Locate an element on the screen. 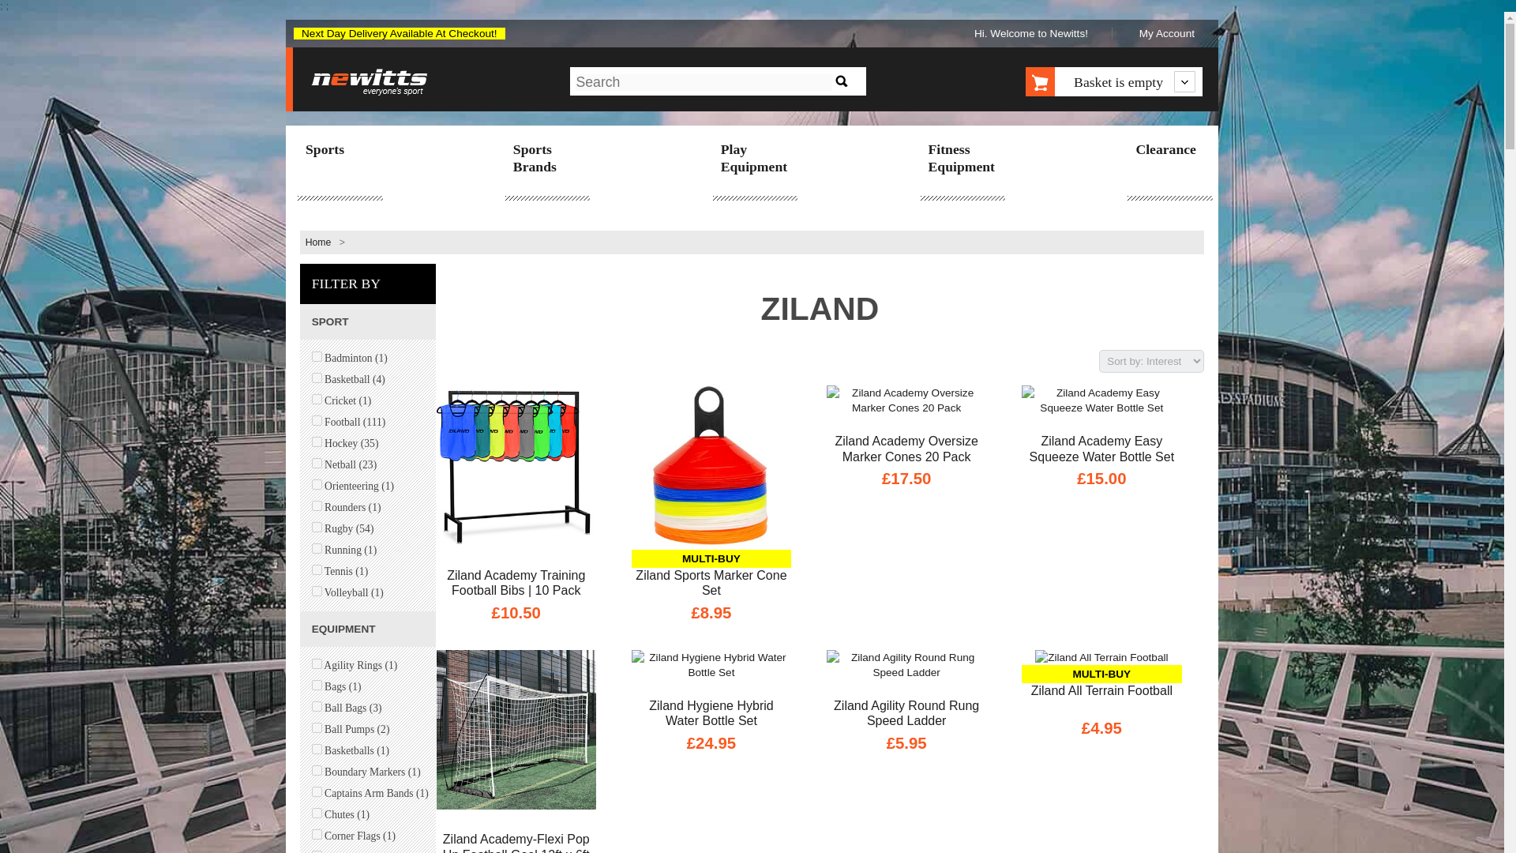  Play Equipment is located at coordinates (754, 160).